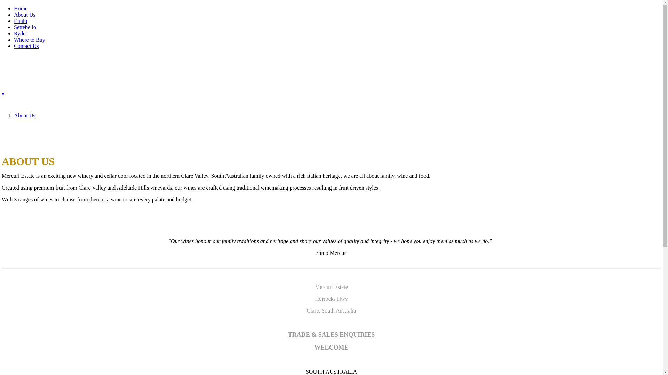  What do you see at coordinates (21, 8) in the screenshot?
I see `Home` at bounding box center [21, 8].